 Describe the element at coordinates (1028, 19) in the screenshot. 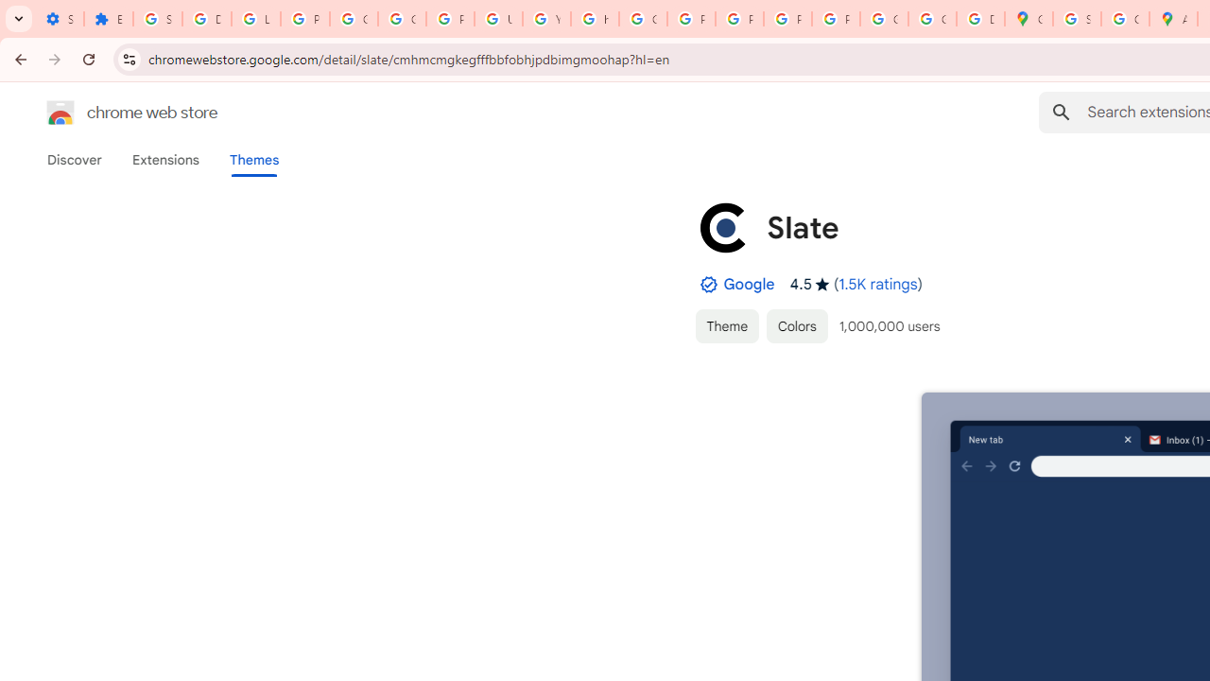

I see `Google Maps` at that location.